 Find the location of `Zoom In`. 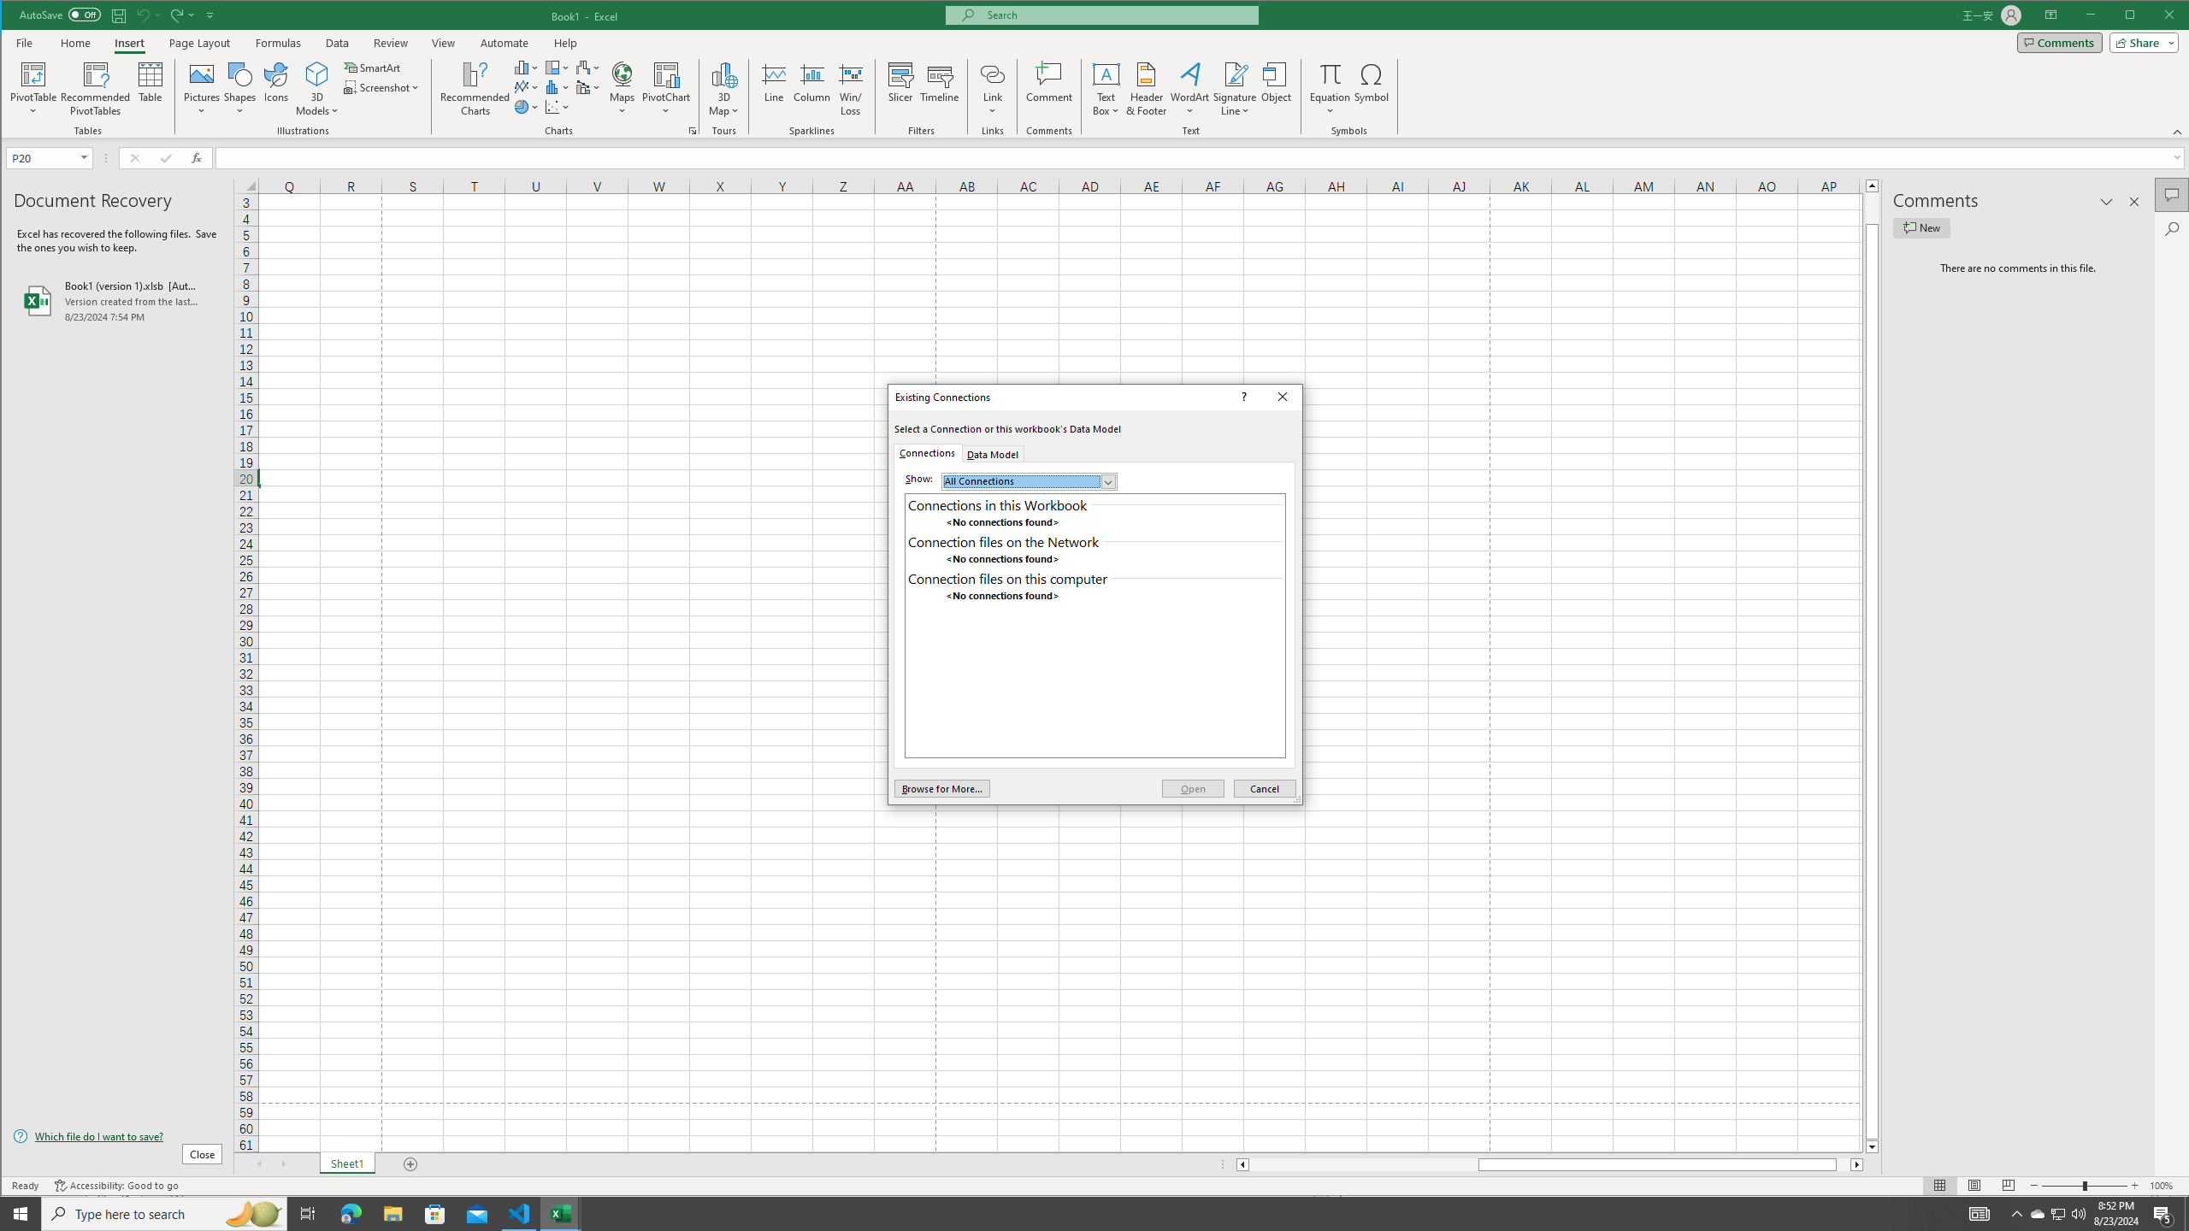

Zoom In is located at coordinates (2135, 1186).